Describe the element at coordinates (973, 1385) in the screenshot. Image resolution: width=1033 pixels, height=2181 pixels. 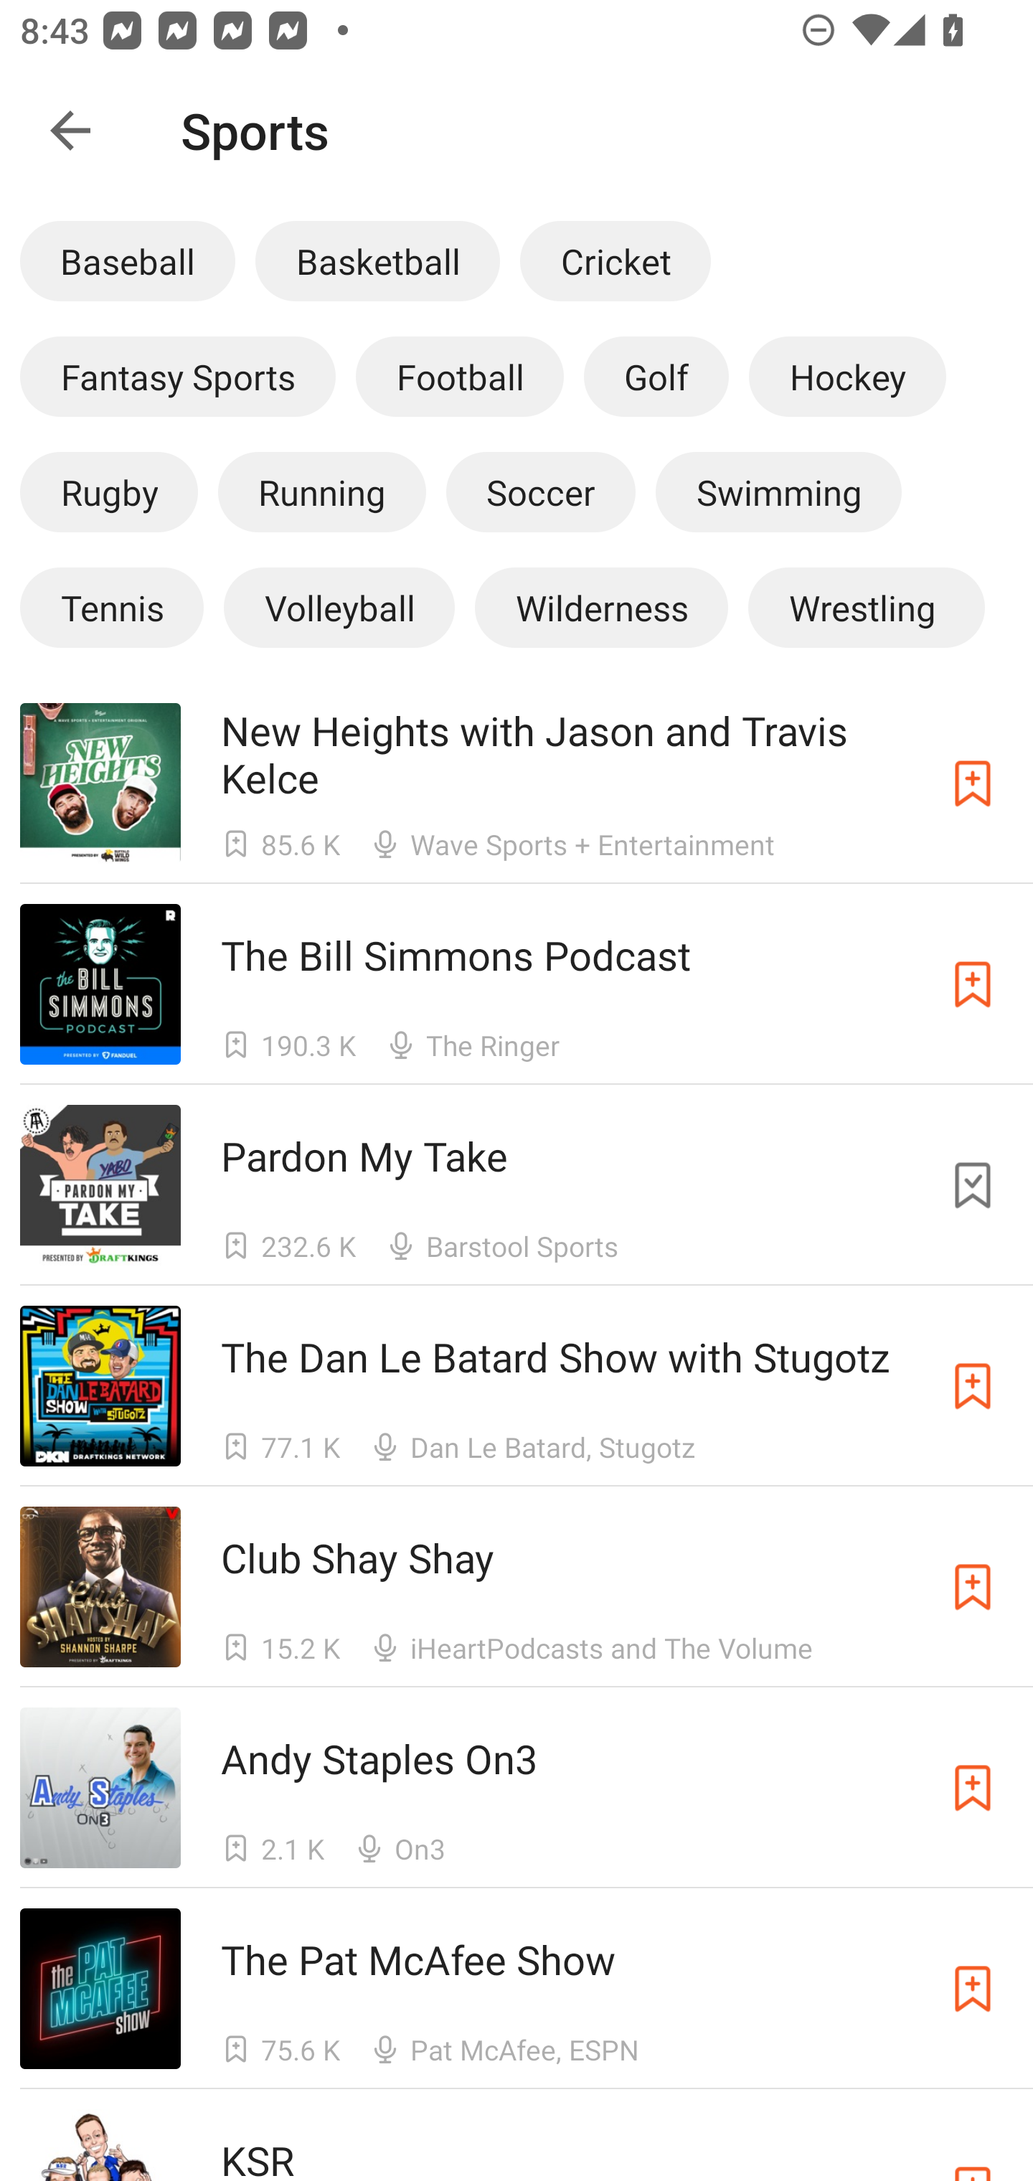
I see `Subscribe` at that location.